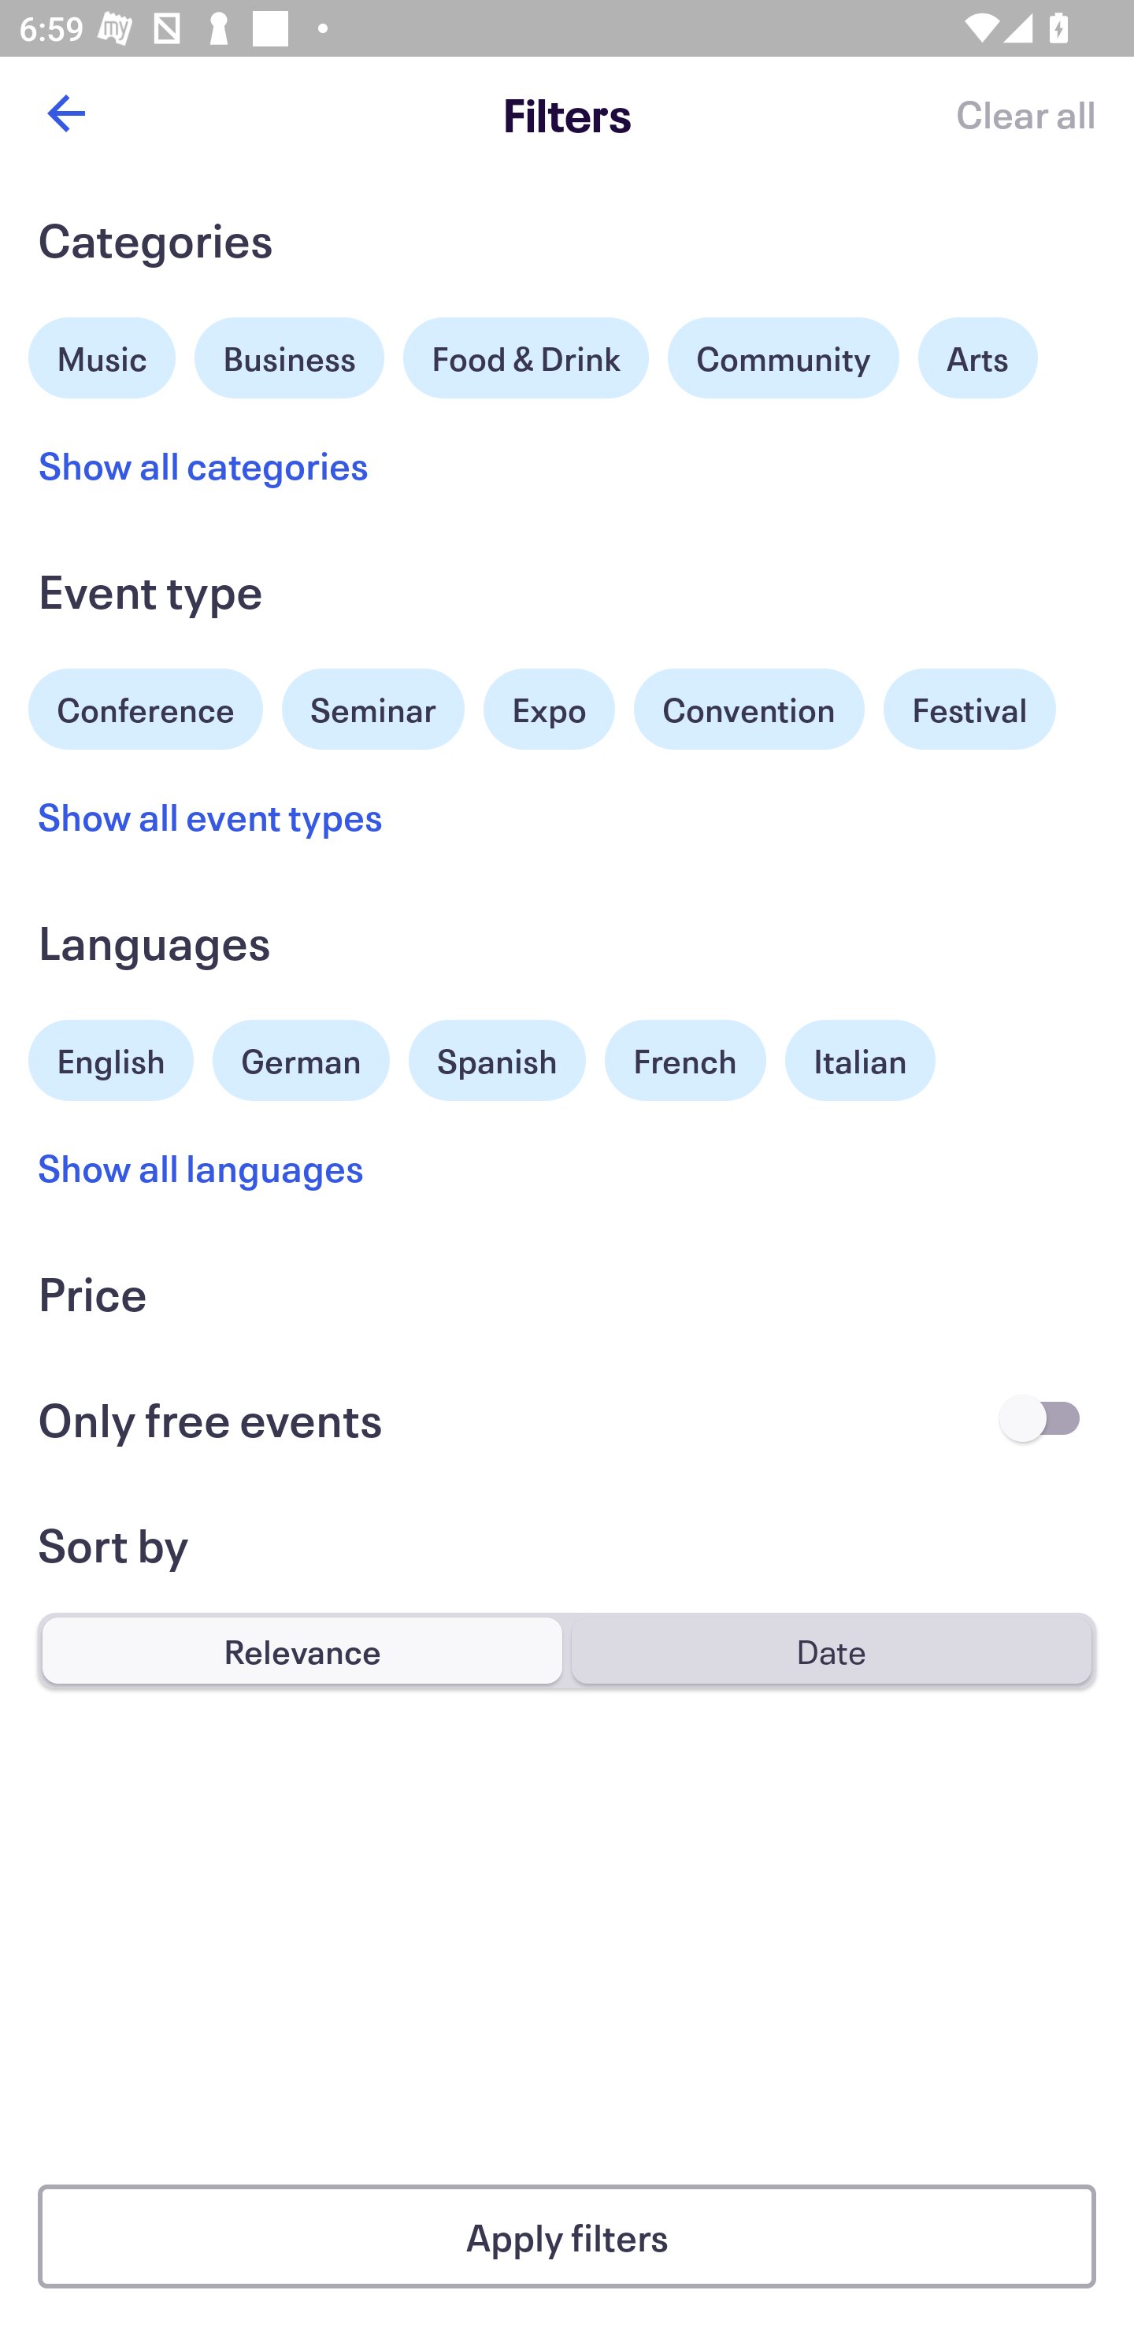 The image size is (1134, 2331). What do you see at coordinates (202, 1166) in the screenshot?
I see `Show all languages` at bounding box center [202, 1166].